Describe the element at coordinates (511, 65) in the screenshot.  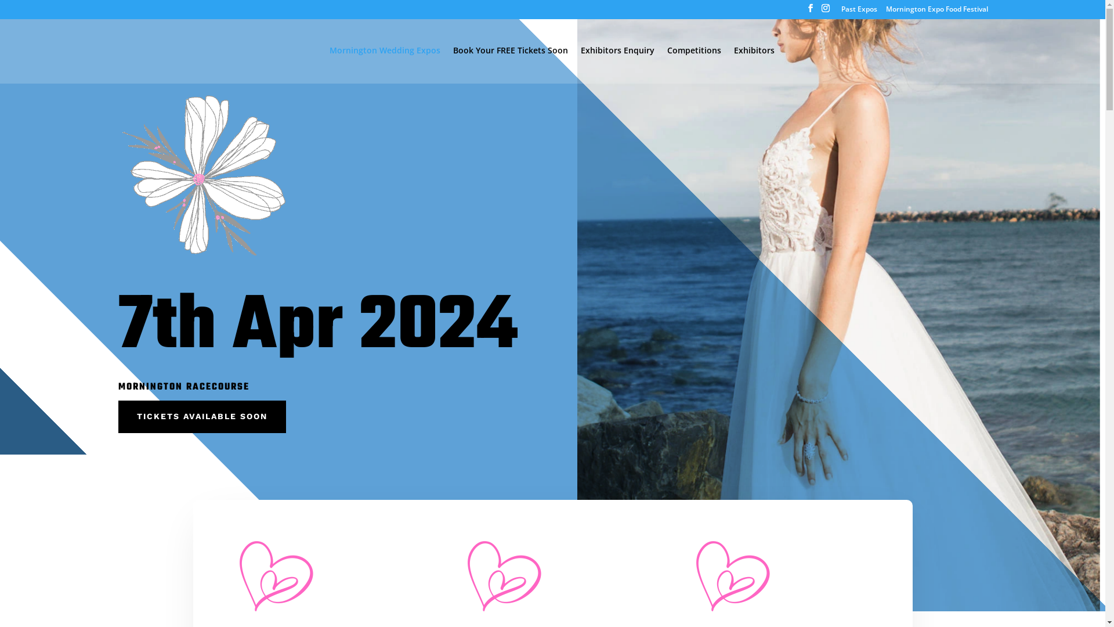
I see `Book Your FREE Tickets Soon` at that location.